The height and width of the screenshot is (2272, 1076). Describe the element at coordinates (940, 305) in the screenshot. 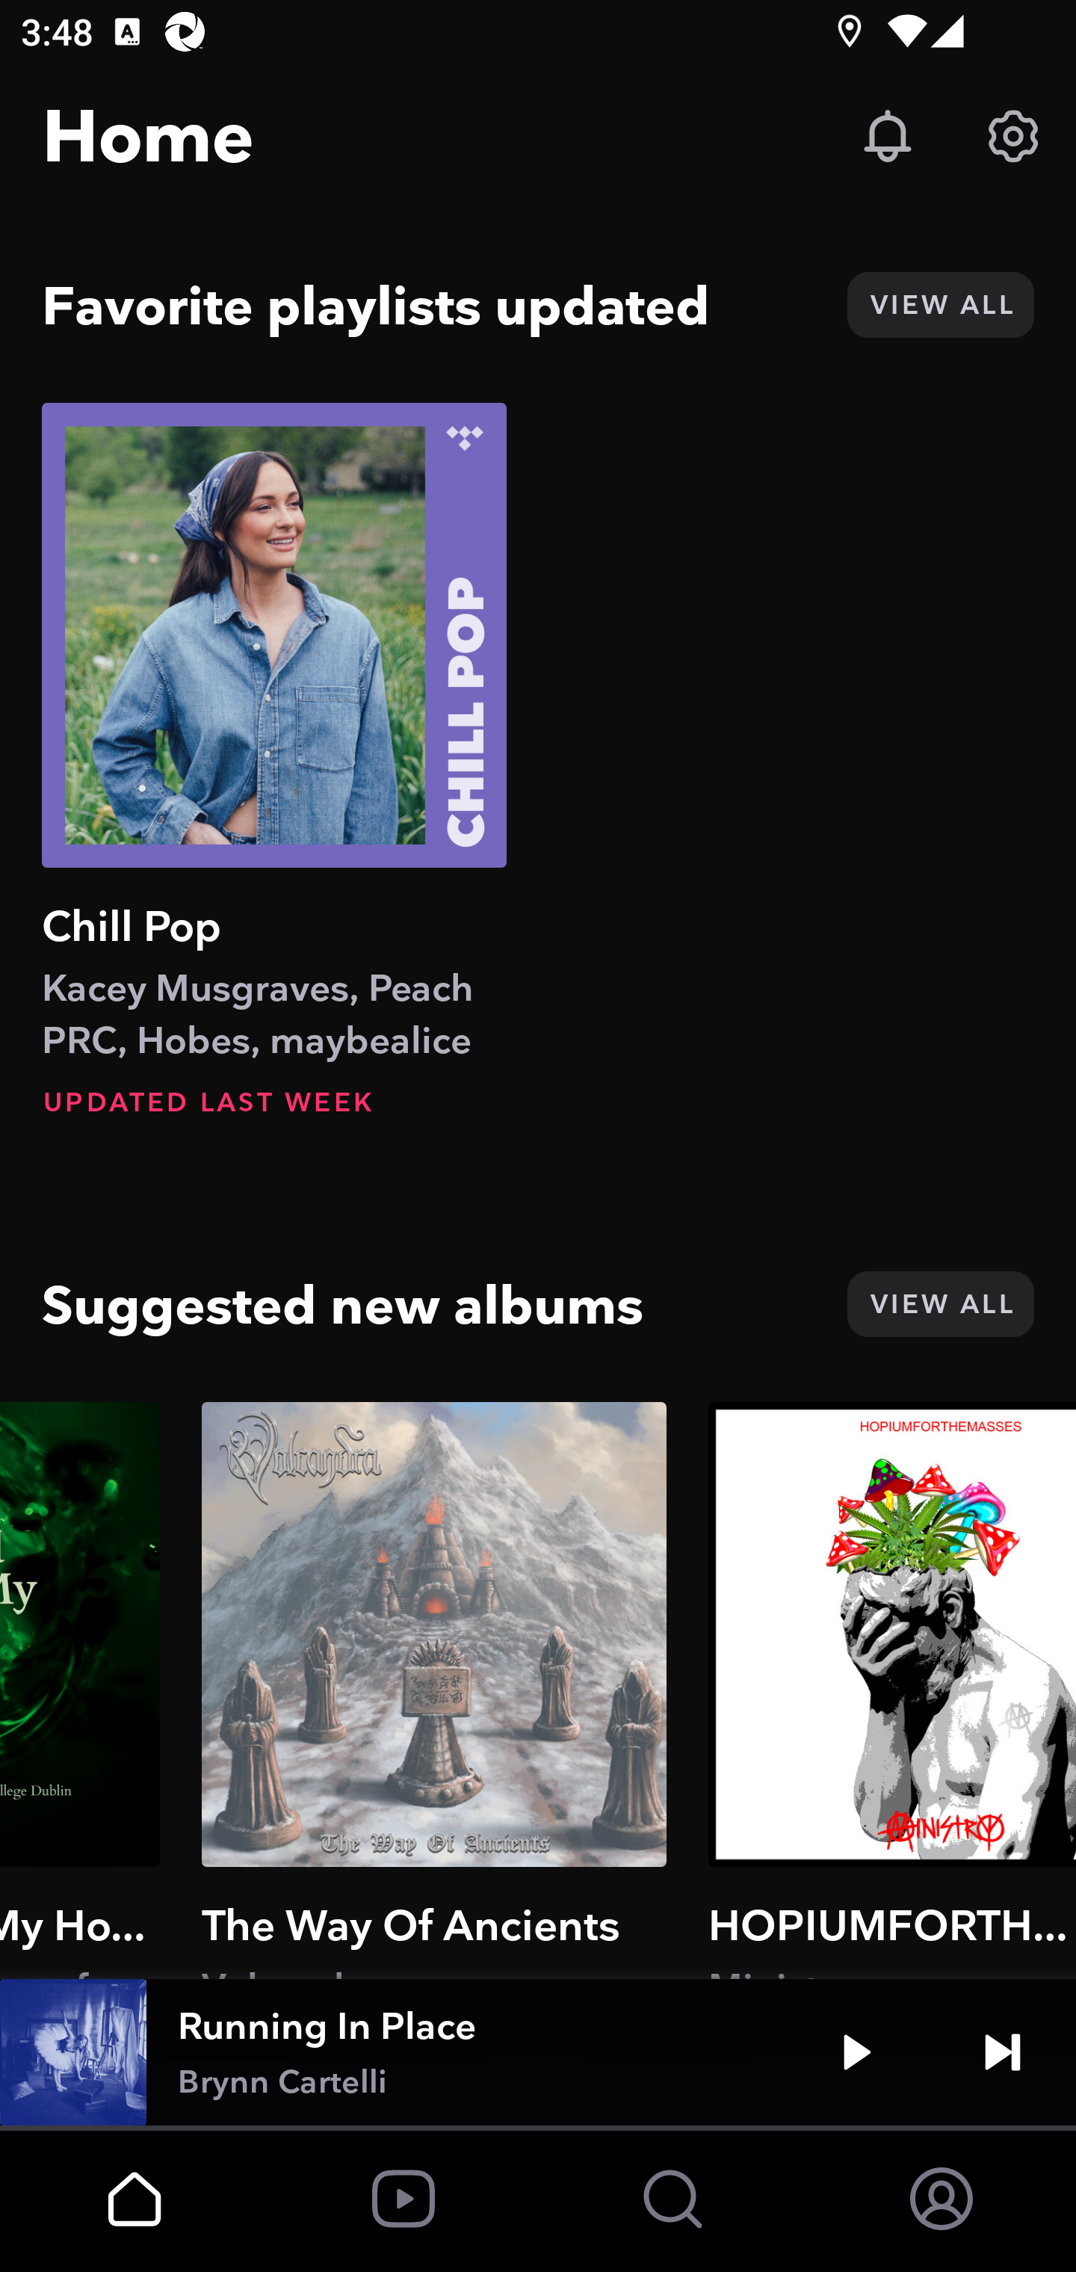

I see `VIEW ALL` at that location.